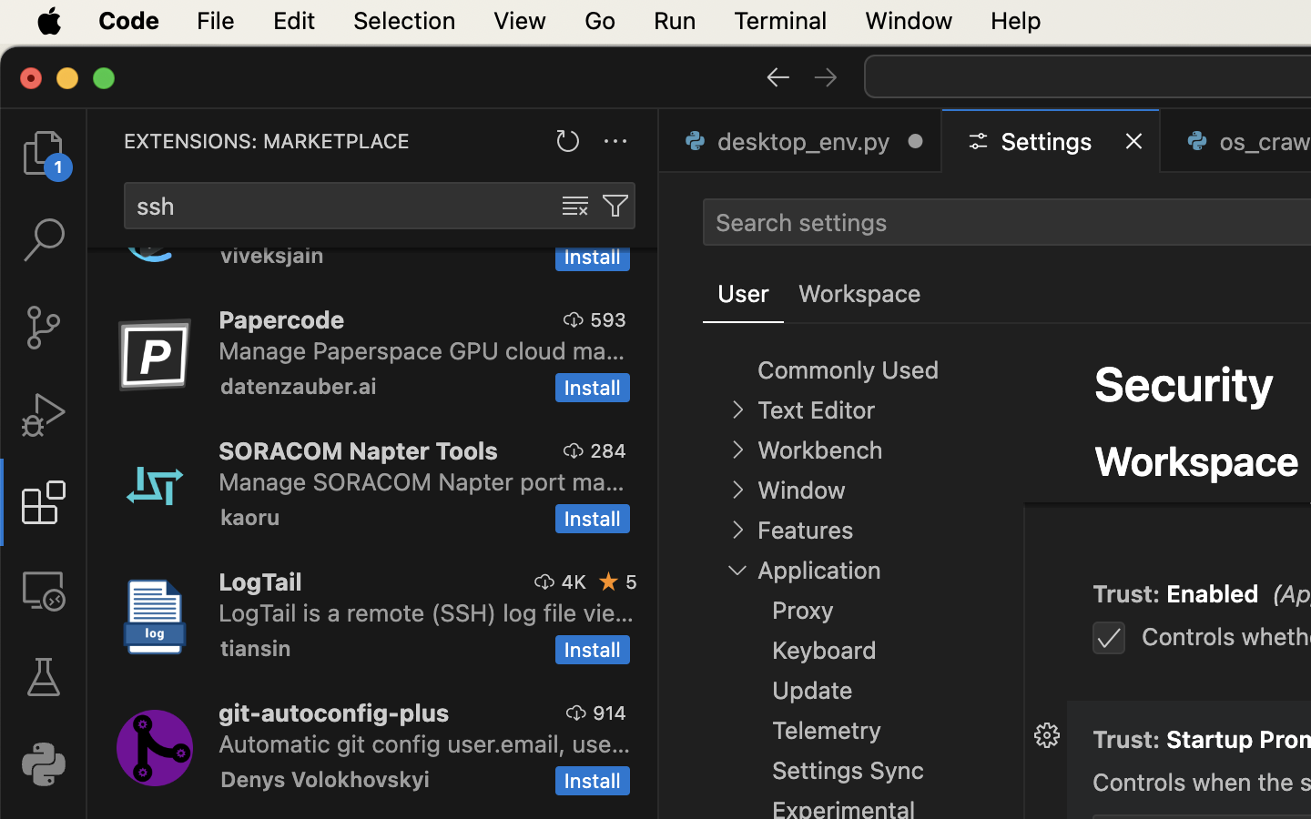 This screenshot has width=1311, height=819. Describe the element at coordinates (801, 222) in the screenshot. I see `Search settings` at that location.